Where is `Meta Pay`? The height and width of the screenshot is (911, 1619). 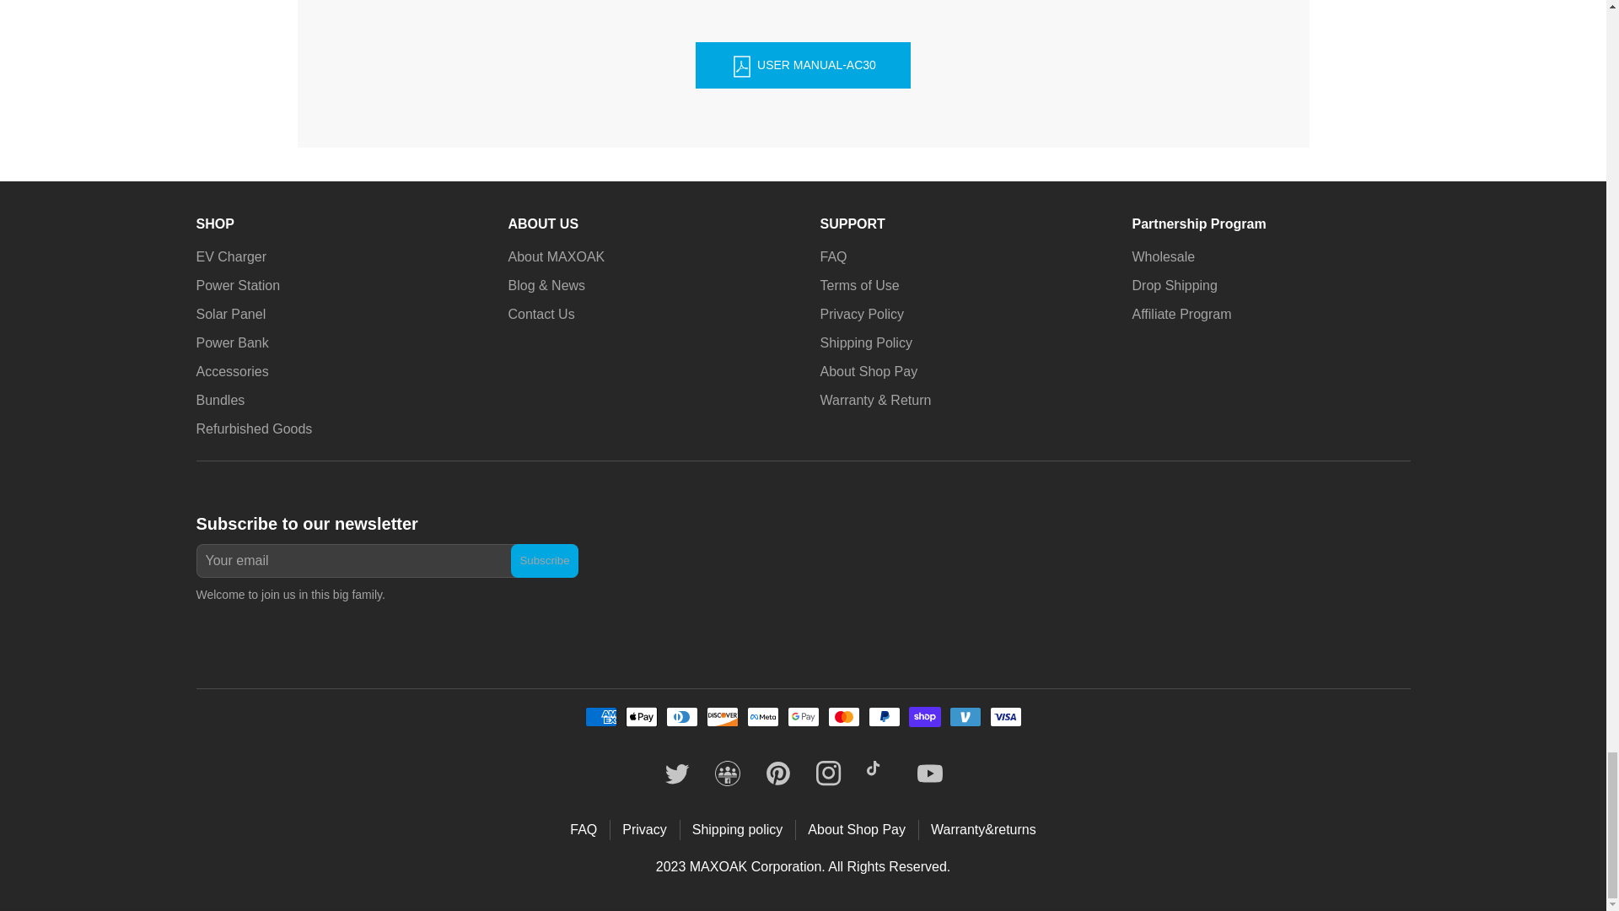 Meta Pay is located at coordinates (762, 717).